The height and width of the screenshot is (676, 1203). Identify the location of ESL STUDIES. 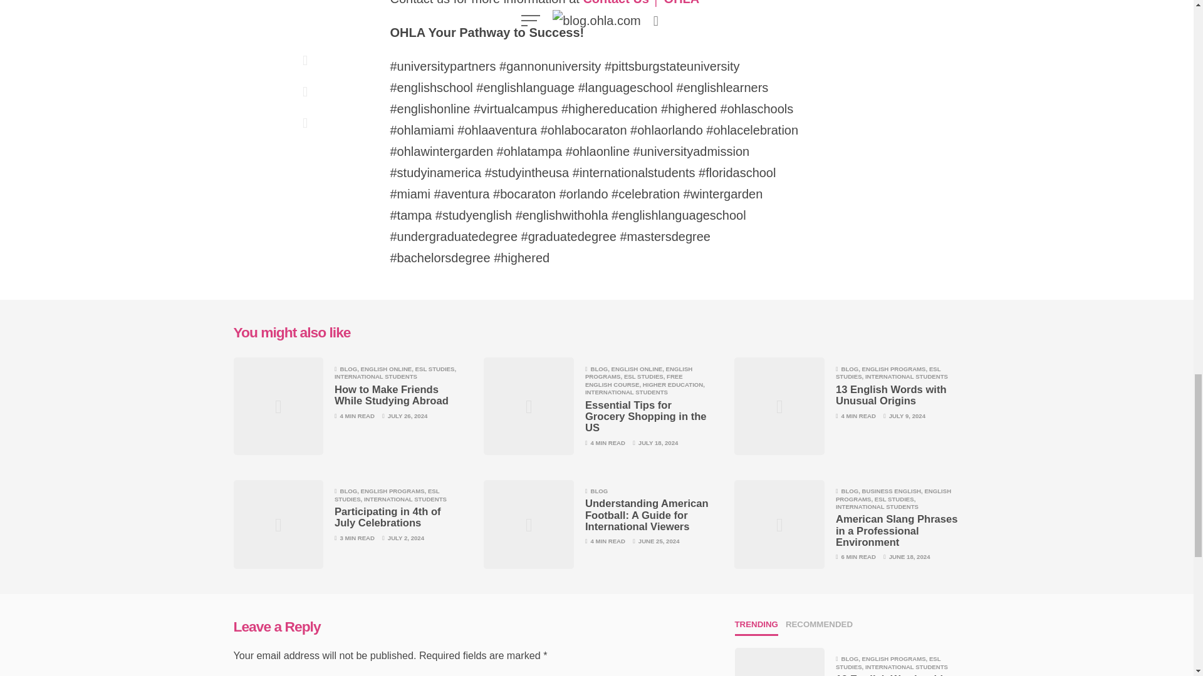
(888, 372).